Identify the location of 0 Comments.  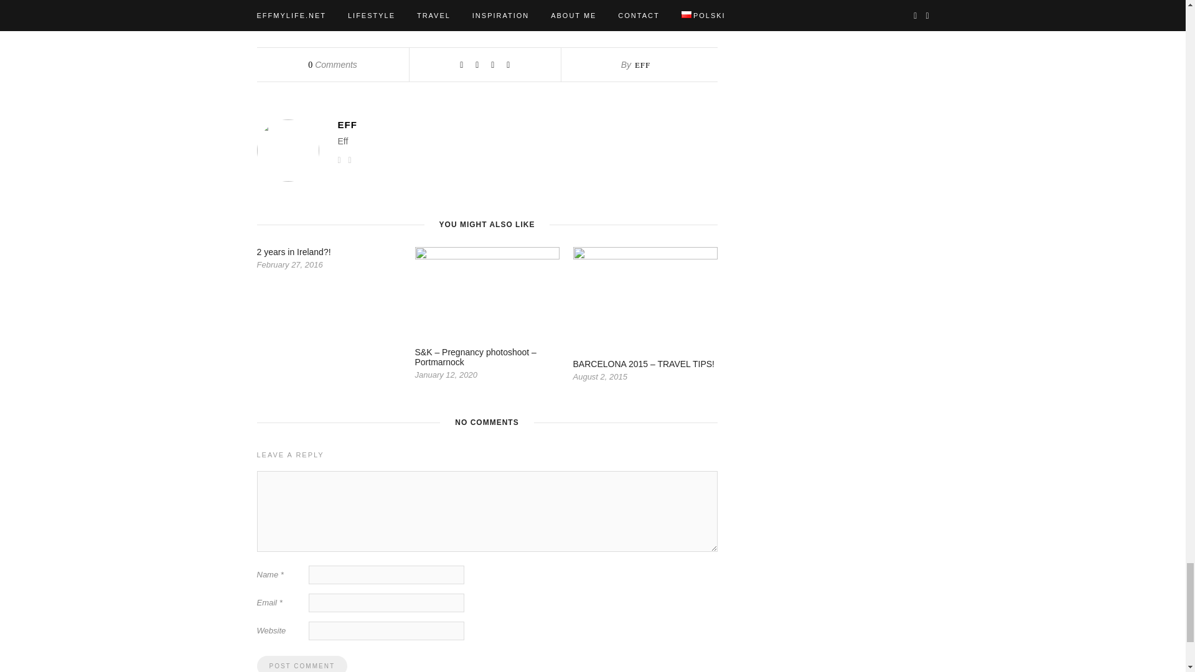
(332, 65).